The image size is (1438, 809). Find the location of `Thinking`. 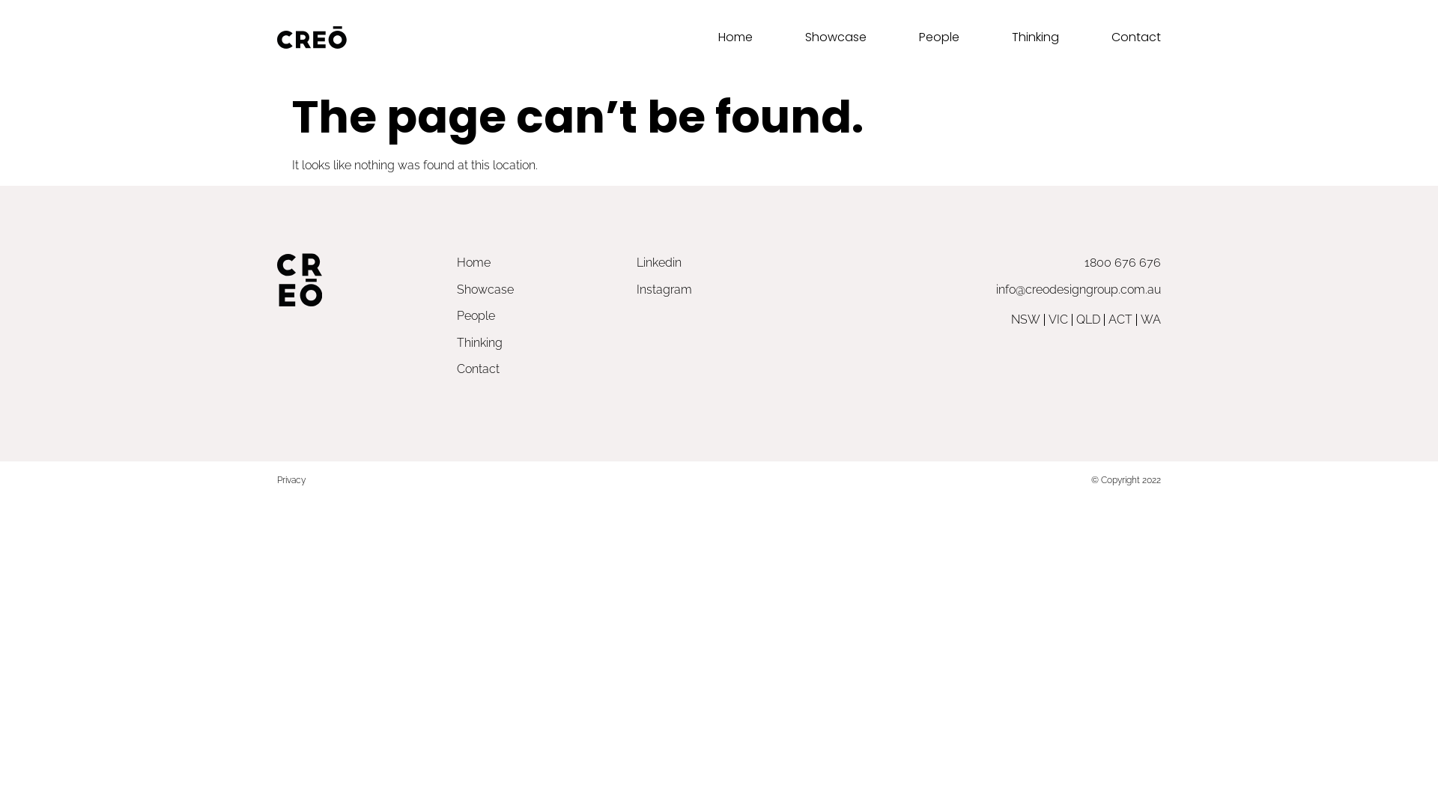

Thinking is located at coordinates (1035, 37).